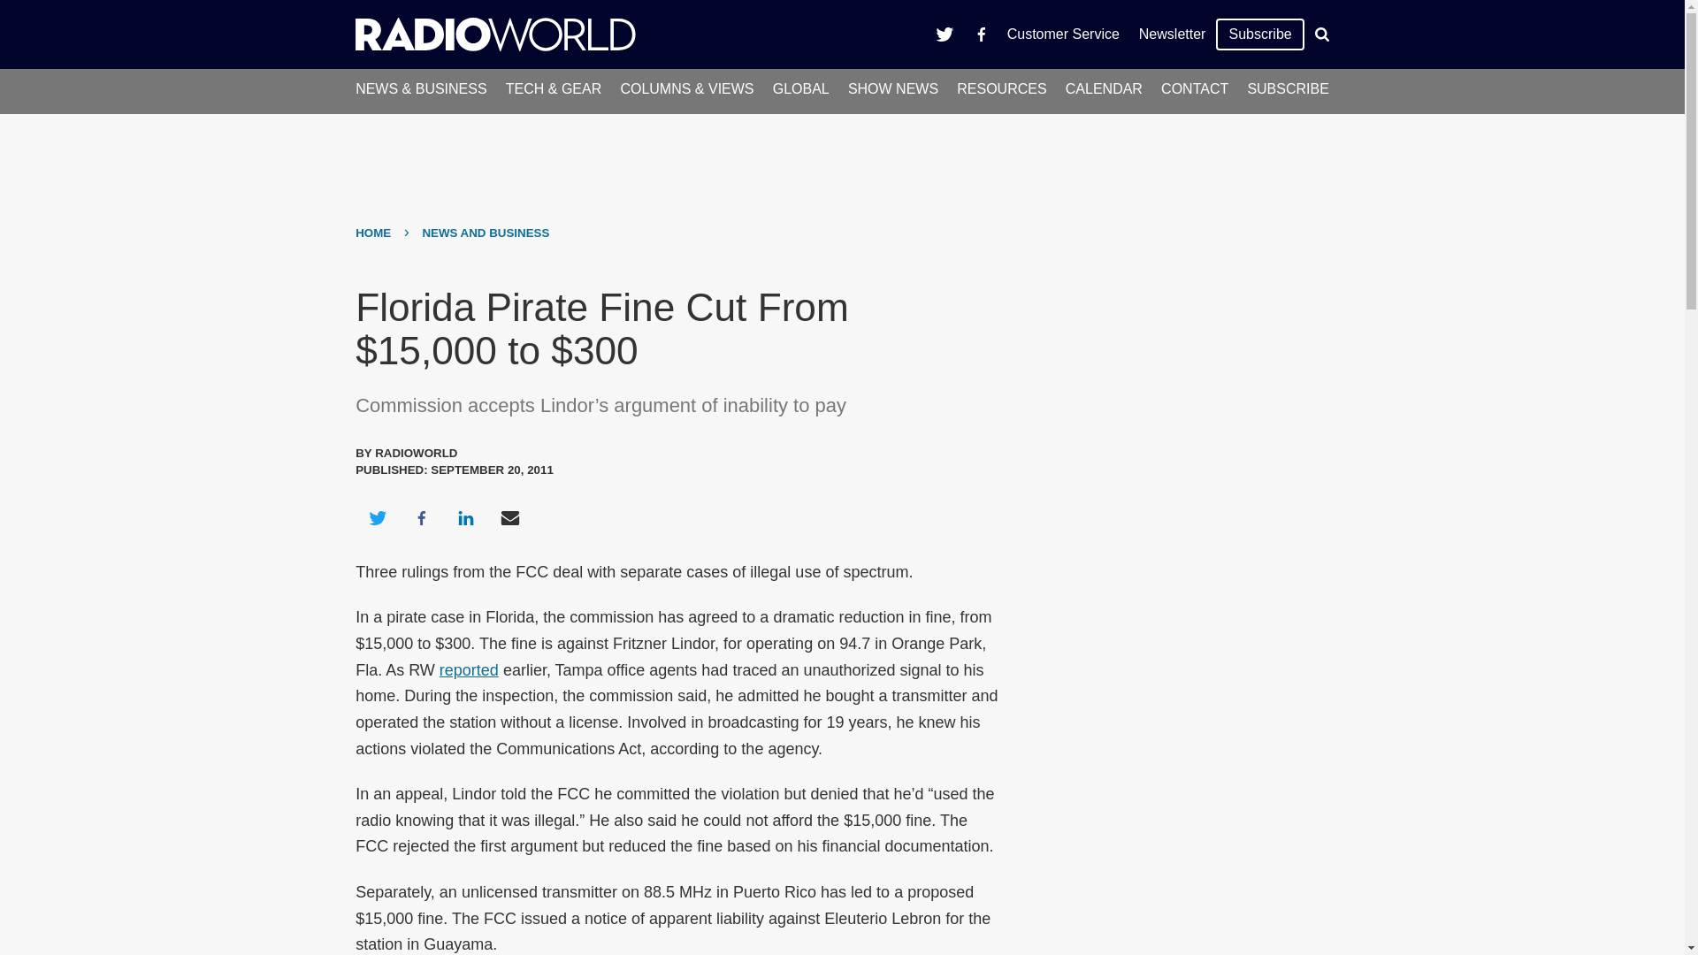 The width and height of the screenshot is (1698, 955). What do you see at coordinates (465, 518) in the screenshot?
I see `Share on LinkedIn` at bounding box center [465, 518].